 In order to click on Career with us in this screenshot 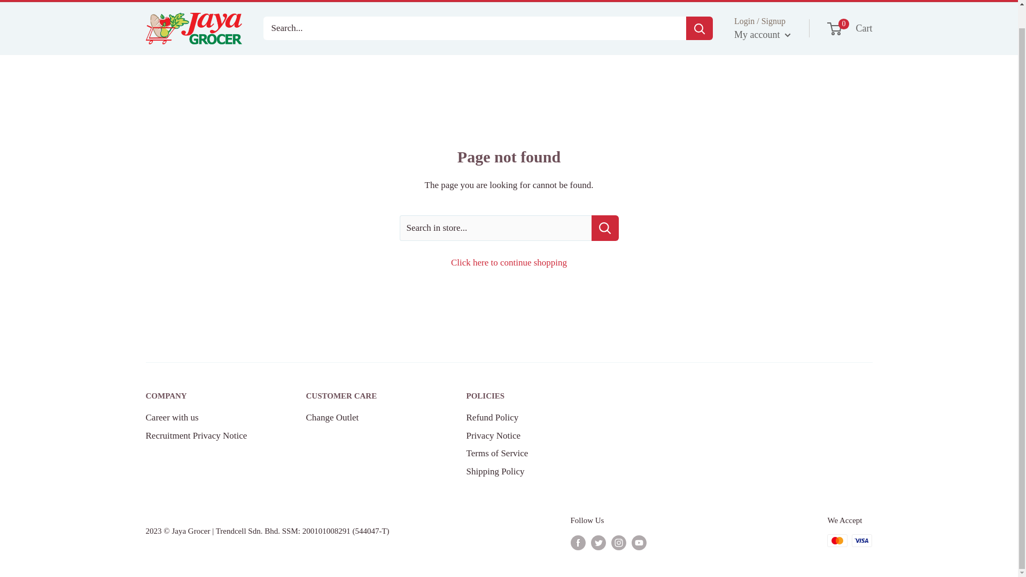, I will do `click(206, 418)`.